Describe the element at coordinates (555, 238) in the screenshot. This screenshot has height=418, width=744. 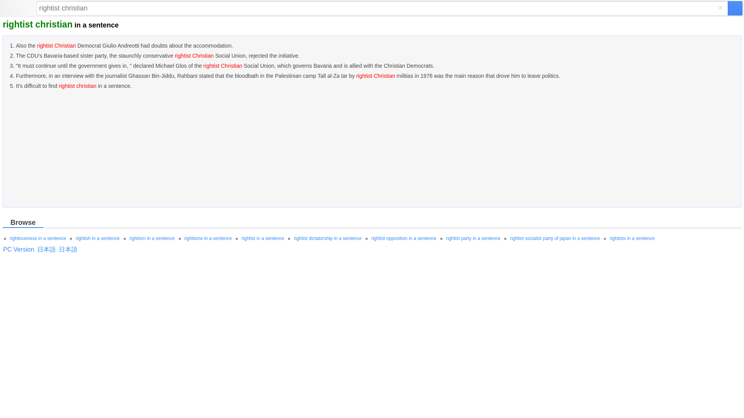
I see `rightist socialist party of japan in a sentence` at that location.